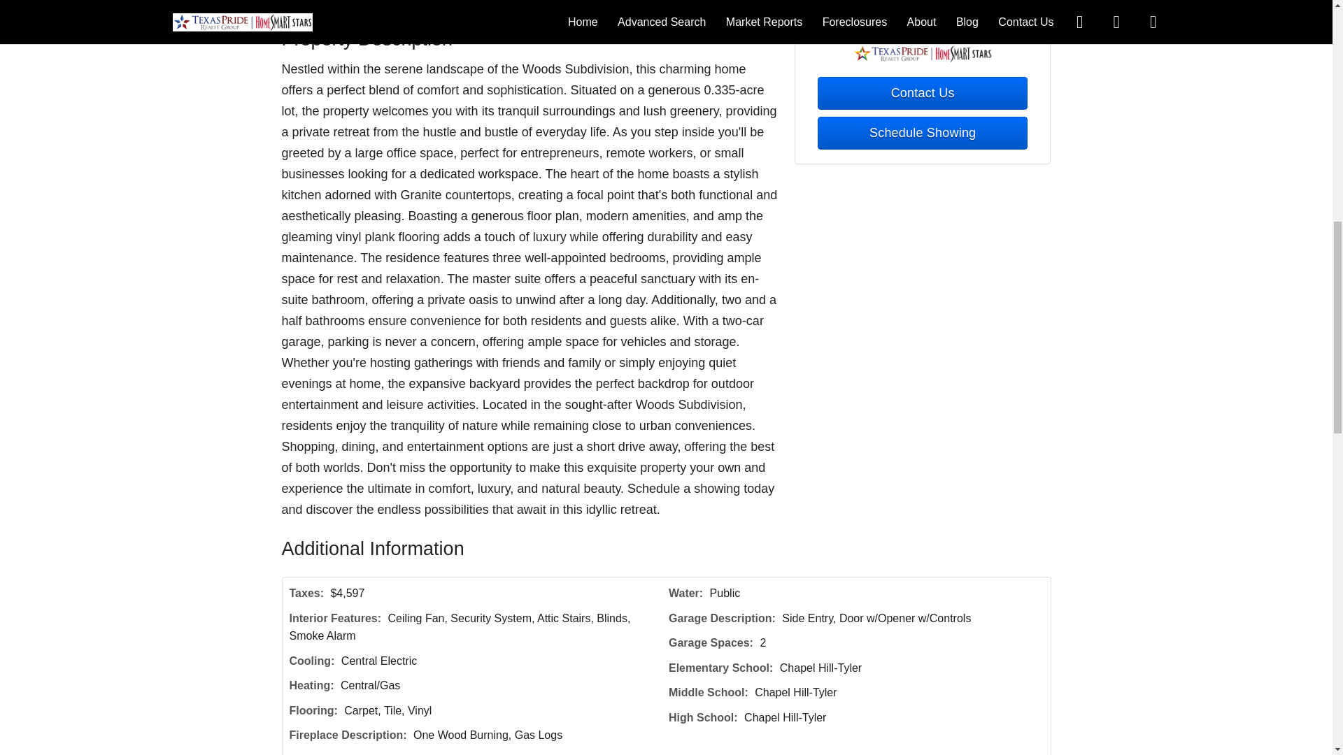 The image size is (1343, 755). Describe the element at coordinates (1006, 5) in the screenshot. I see `New Search` at that location.